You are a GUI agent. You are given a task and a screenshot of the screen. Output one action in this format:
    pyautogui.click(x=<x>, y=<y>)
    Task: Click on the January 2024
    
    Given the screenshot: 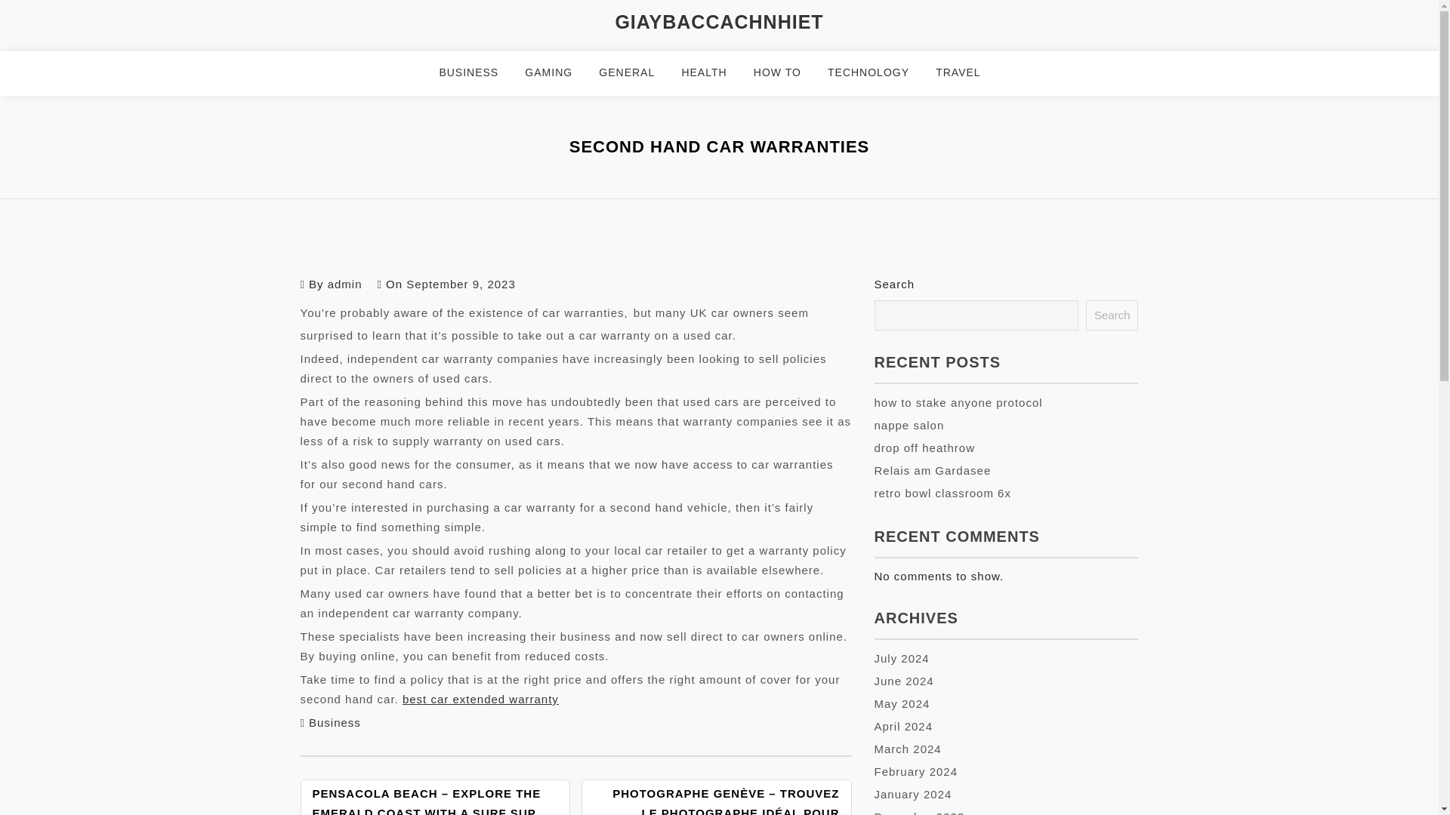 What is the action you would take?
    pyautogui.click(x=913, y=794)
    